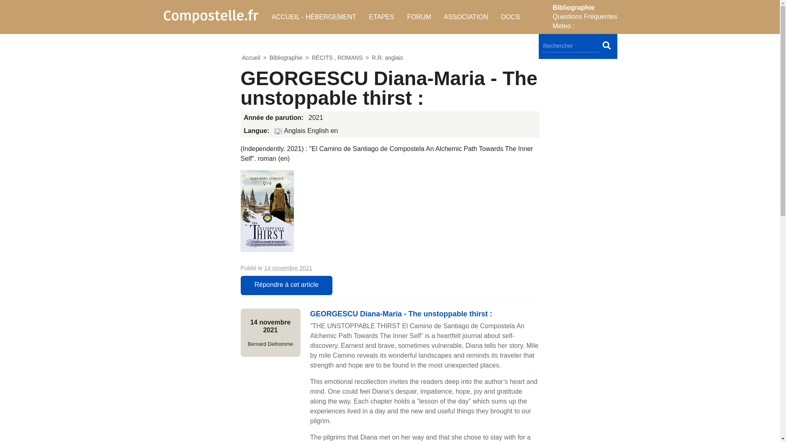  What do you see at coordinates (270, 326) in the screenshot?
I see `2021-11-14T10:37:10Z` at bounding box center [270, 326].